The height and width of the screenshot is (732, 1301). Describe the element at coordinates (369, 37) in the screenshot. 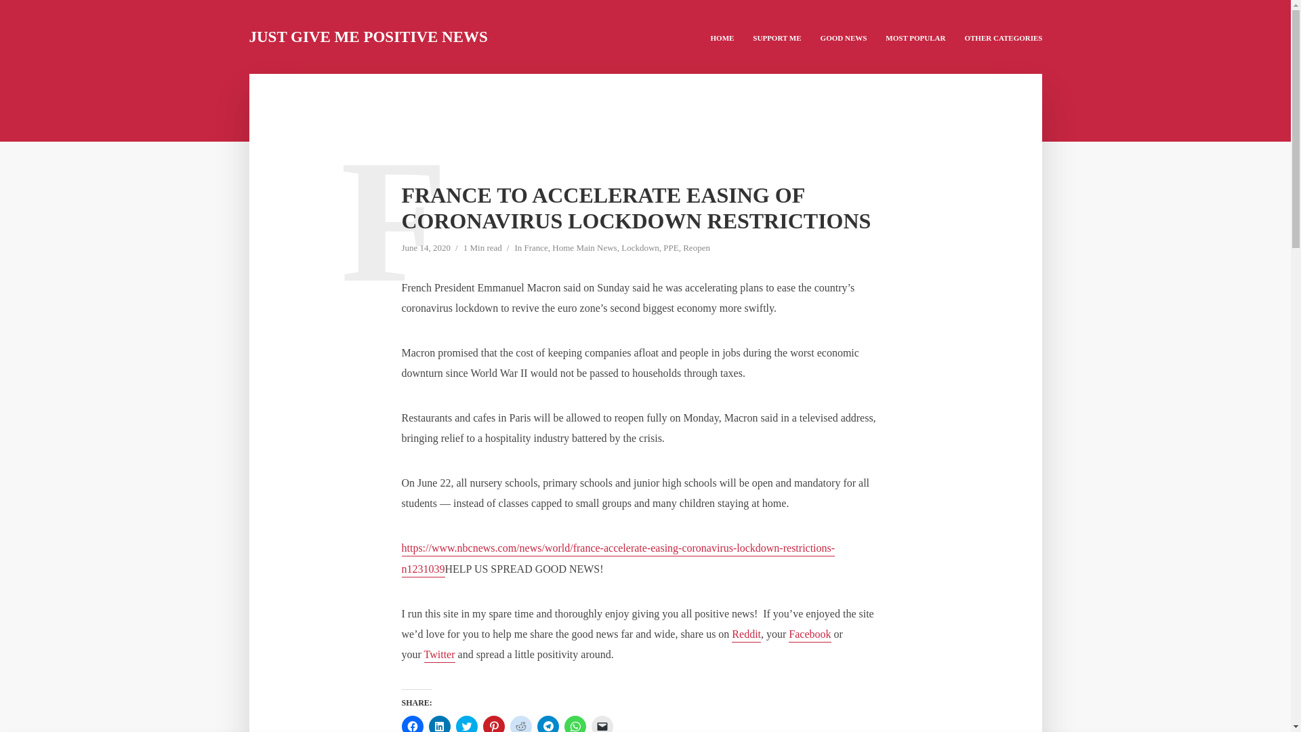

I see `JUST GIVE ME POSITIVE NEWS` at that location.